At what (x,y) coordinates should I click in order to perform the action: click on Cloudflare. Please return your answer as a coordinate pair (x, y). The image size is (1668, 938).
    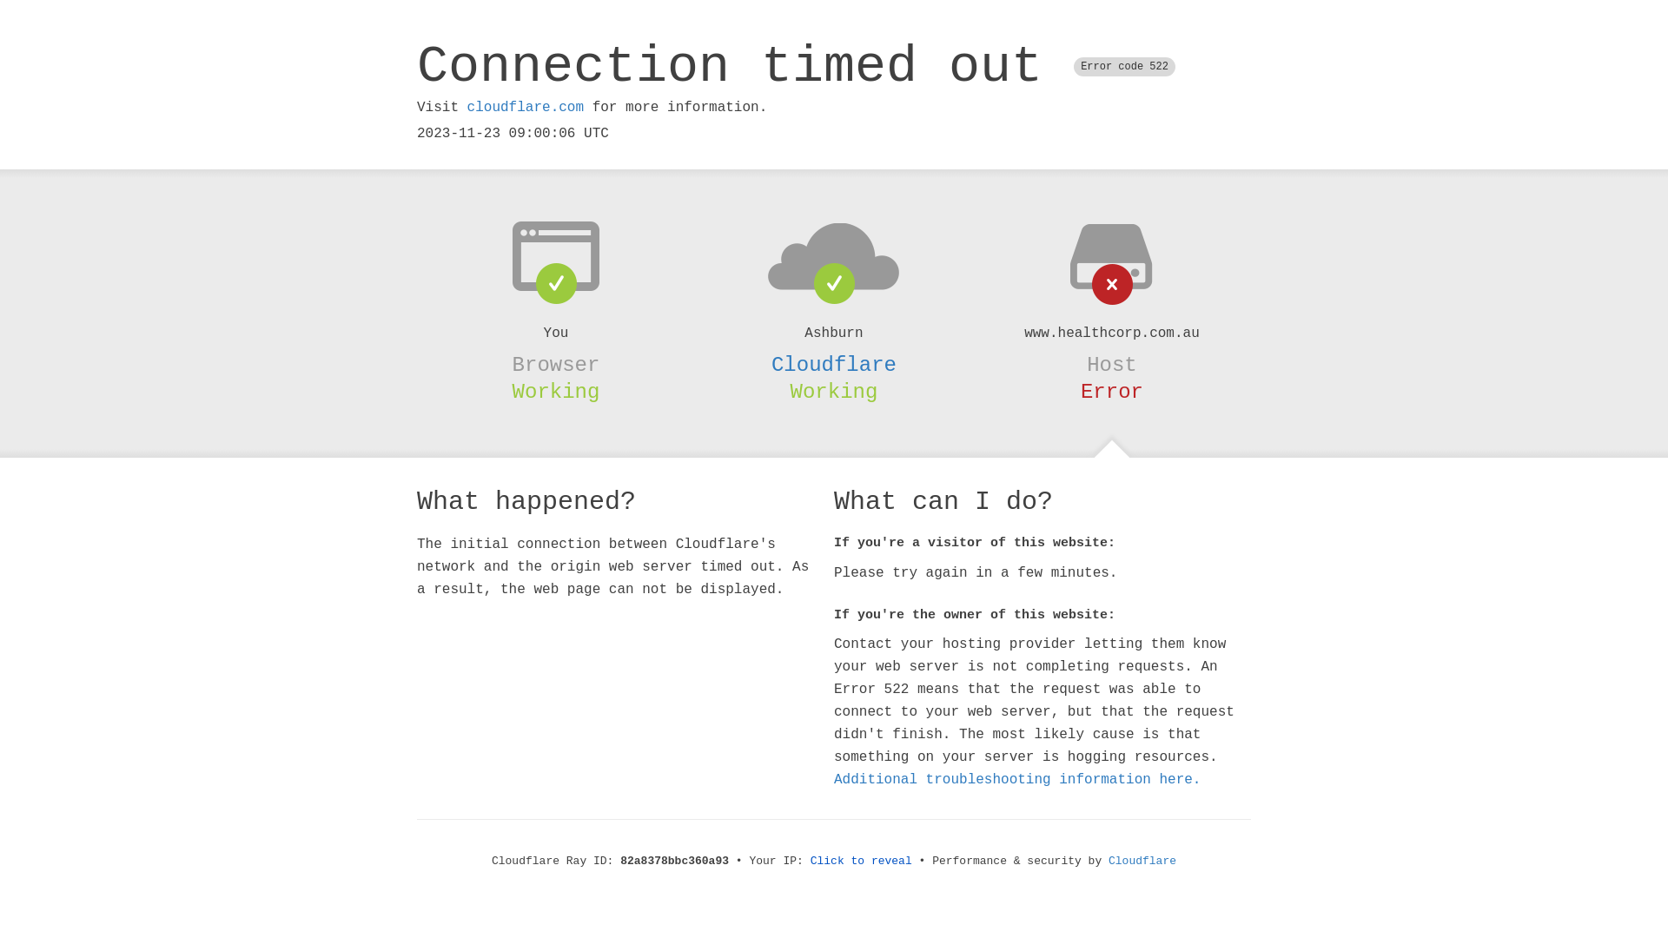
    Looking at the image, I should click on (834, 365).